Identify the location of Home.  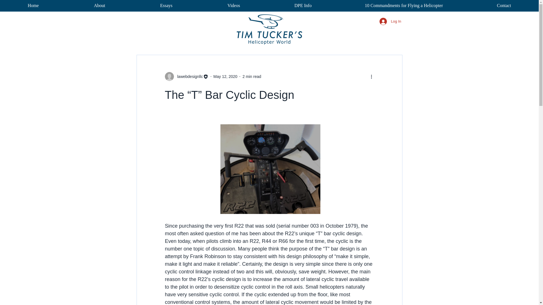
(33, 6).